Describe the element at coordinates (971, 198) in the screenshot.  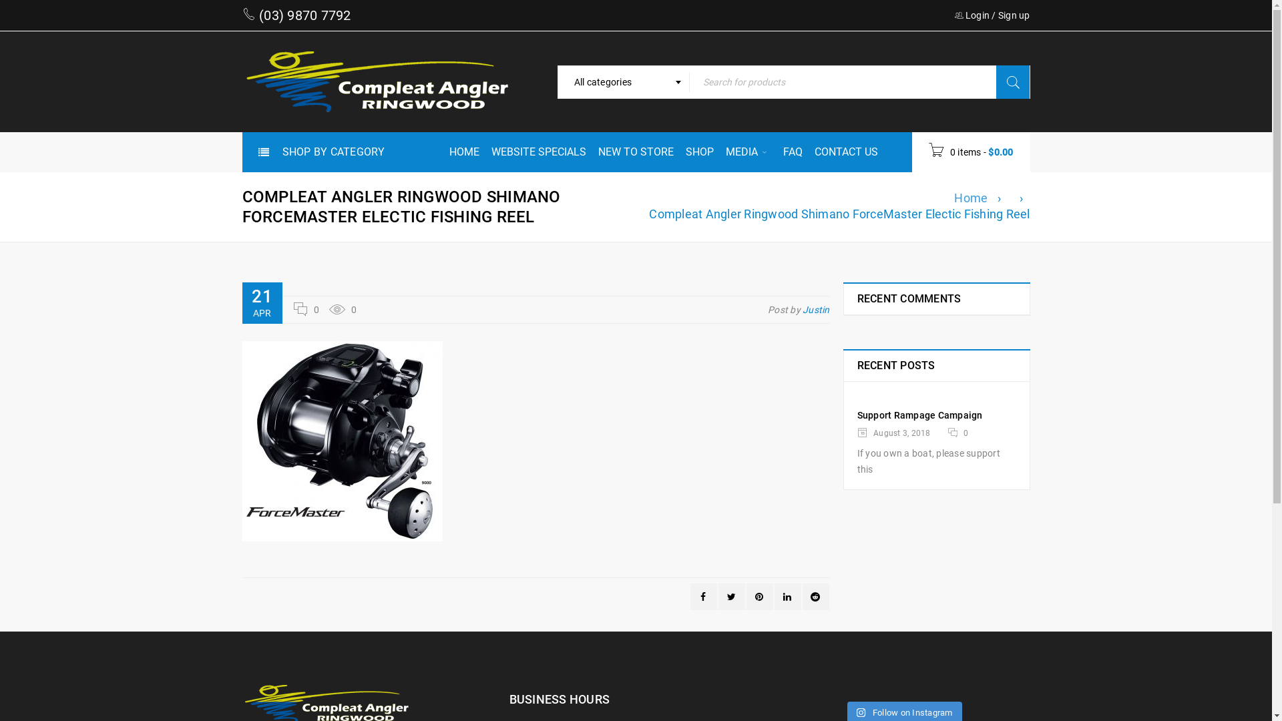
I see `Home` at that location.